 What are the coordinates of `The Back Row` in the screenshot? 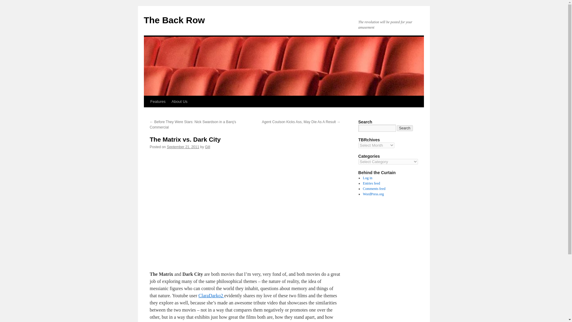 It's located at (174, 20).